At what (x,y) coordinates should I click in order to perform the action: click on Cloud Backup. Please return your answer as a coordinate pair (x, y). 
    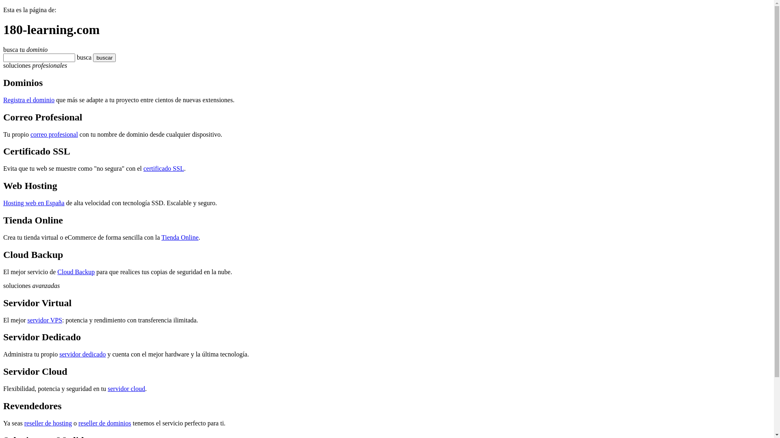
    Looking at the image, I should click on (76, 272).